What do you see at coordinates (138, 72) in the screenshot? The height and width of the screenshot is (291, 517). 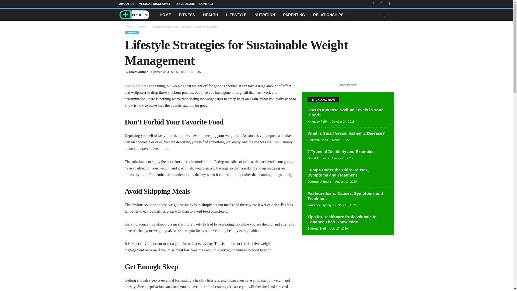 I see `Guest Author` at bounding box center [138, 72].